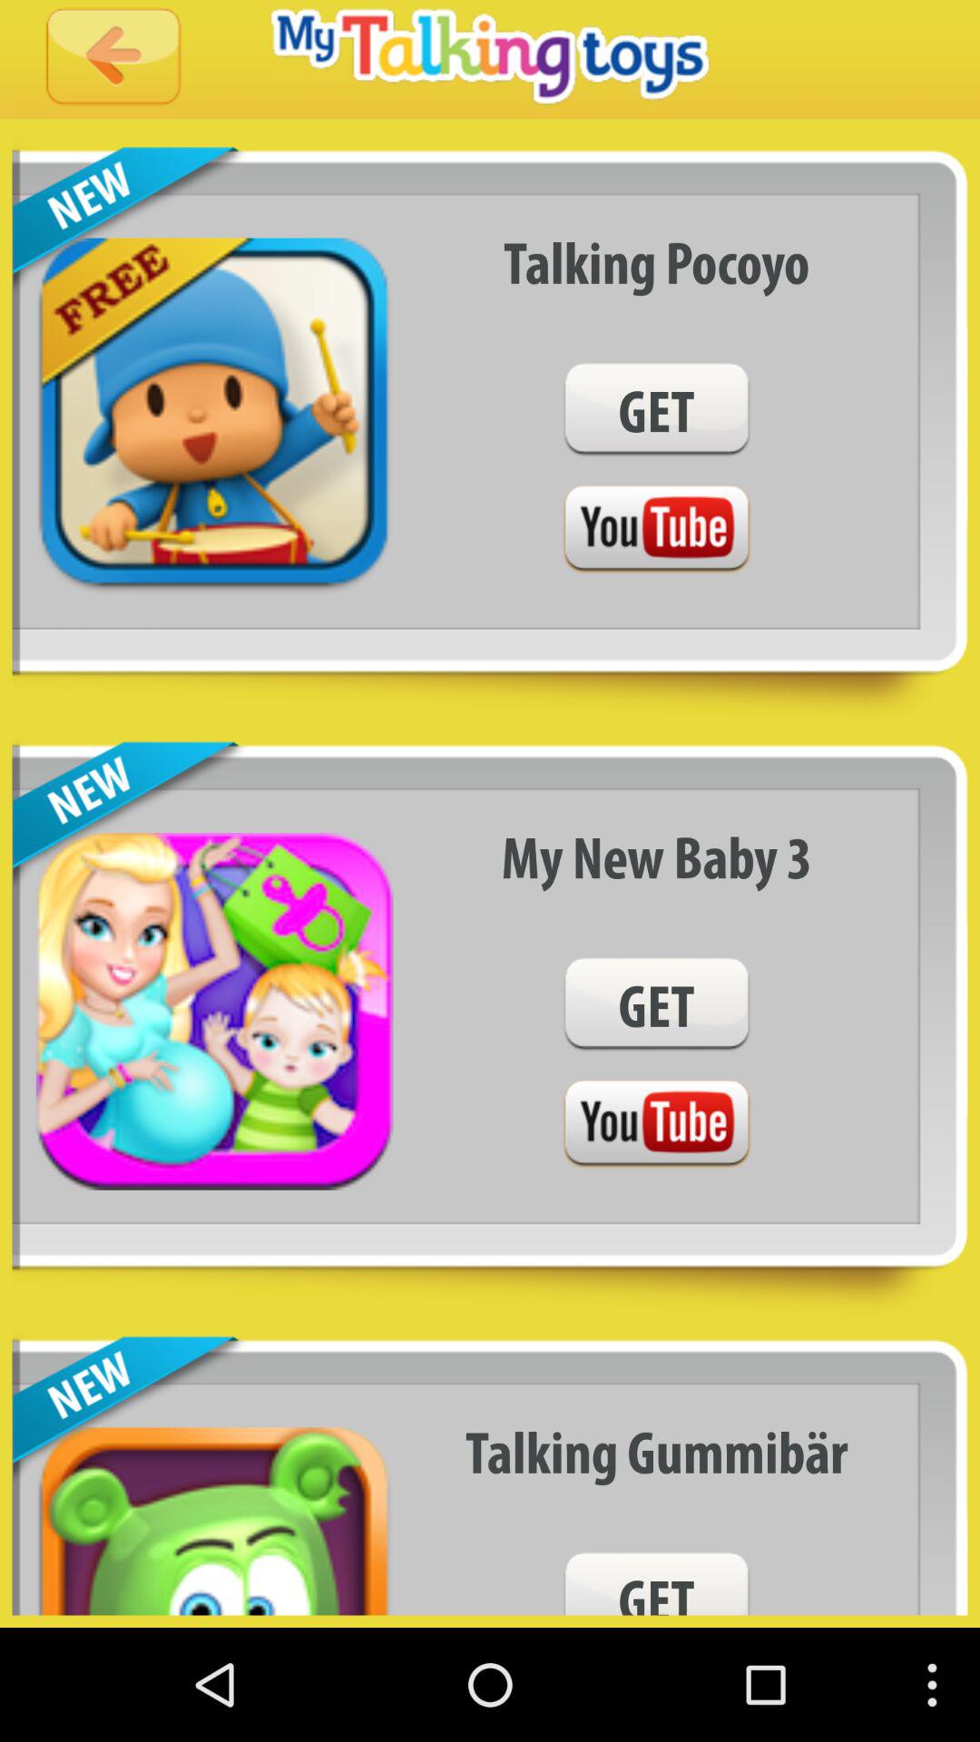 Image resolution: width=980 pixels, height=1742 pixels. What do you see at coordinates (657, 856) in the screenshot?
I see `open the icon above the get` at bounding box center [657, 856].